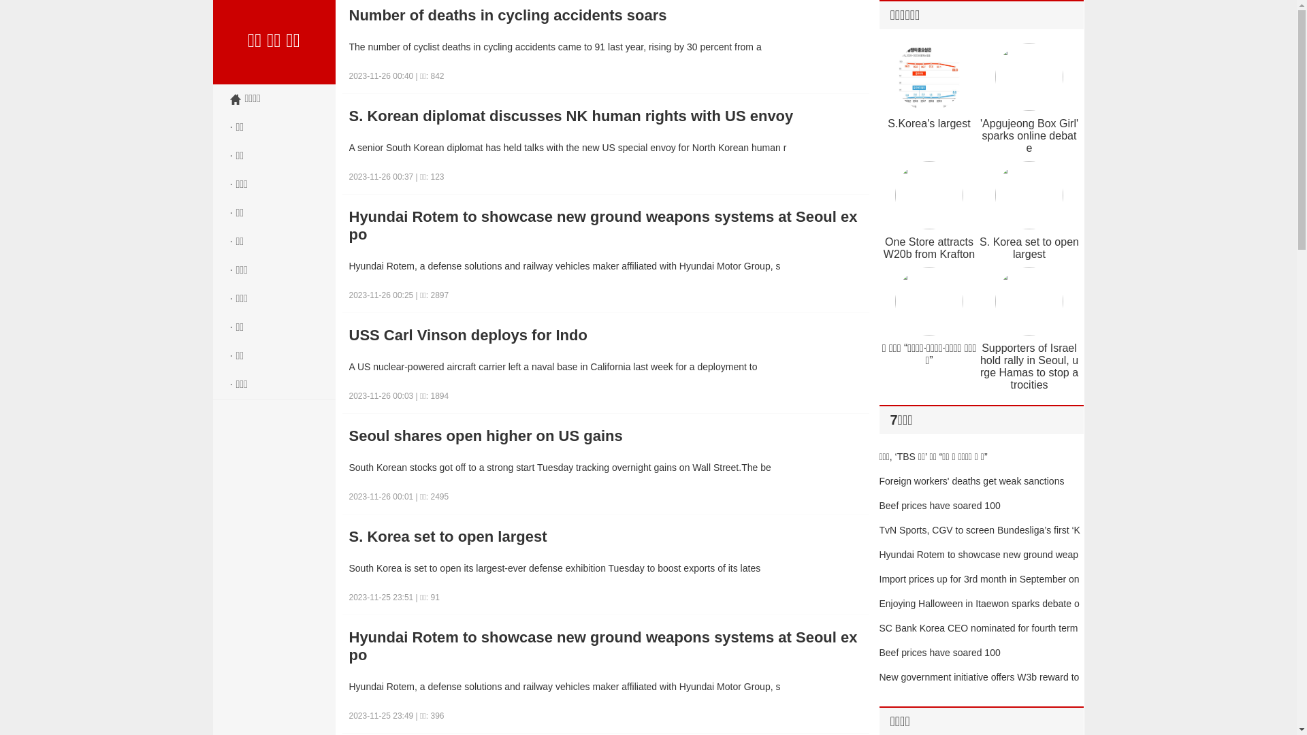 Image resolution: width=1307 pixels, height=735 pixels. What do you see at coordinates (1029, 136) in the screenshot?
I see `'Apgujeong Box Girl' sparks online debate` at bounding box center [1029, 136].